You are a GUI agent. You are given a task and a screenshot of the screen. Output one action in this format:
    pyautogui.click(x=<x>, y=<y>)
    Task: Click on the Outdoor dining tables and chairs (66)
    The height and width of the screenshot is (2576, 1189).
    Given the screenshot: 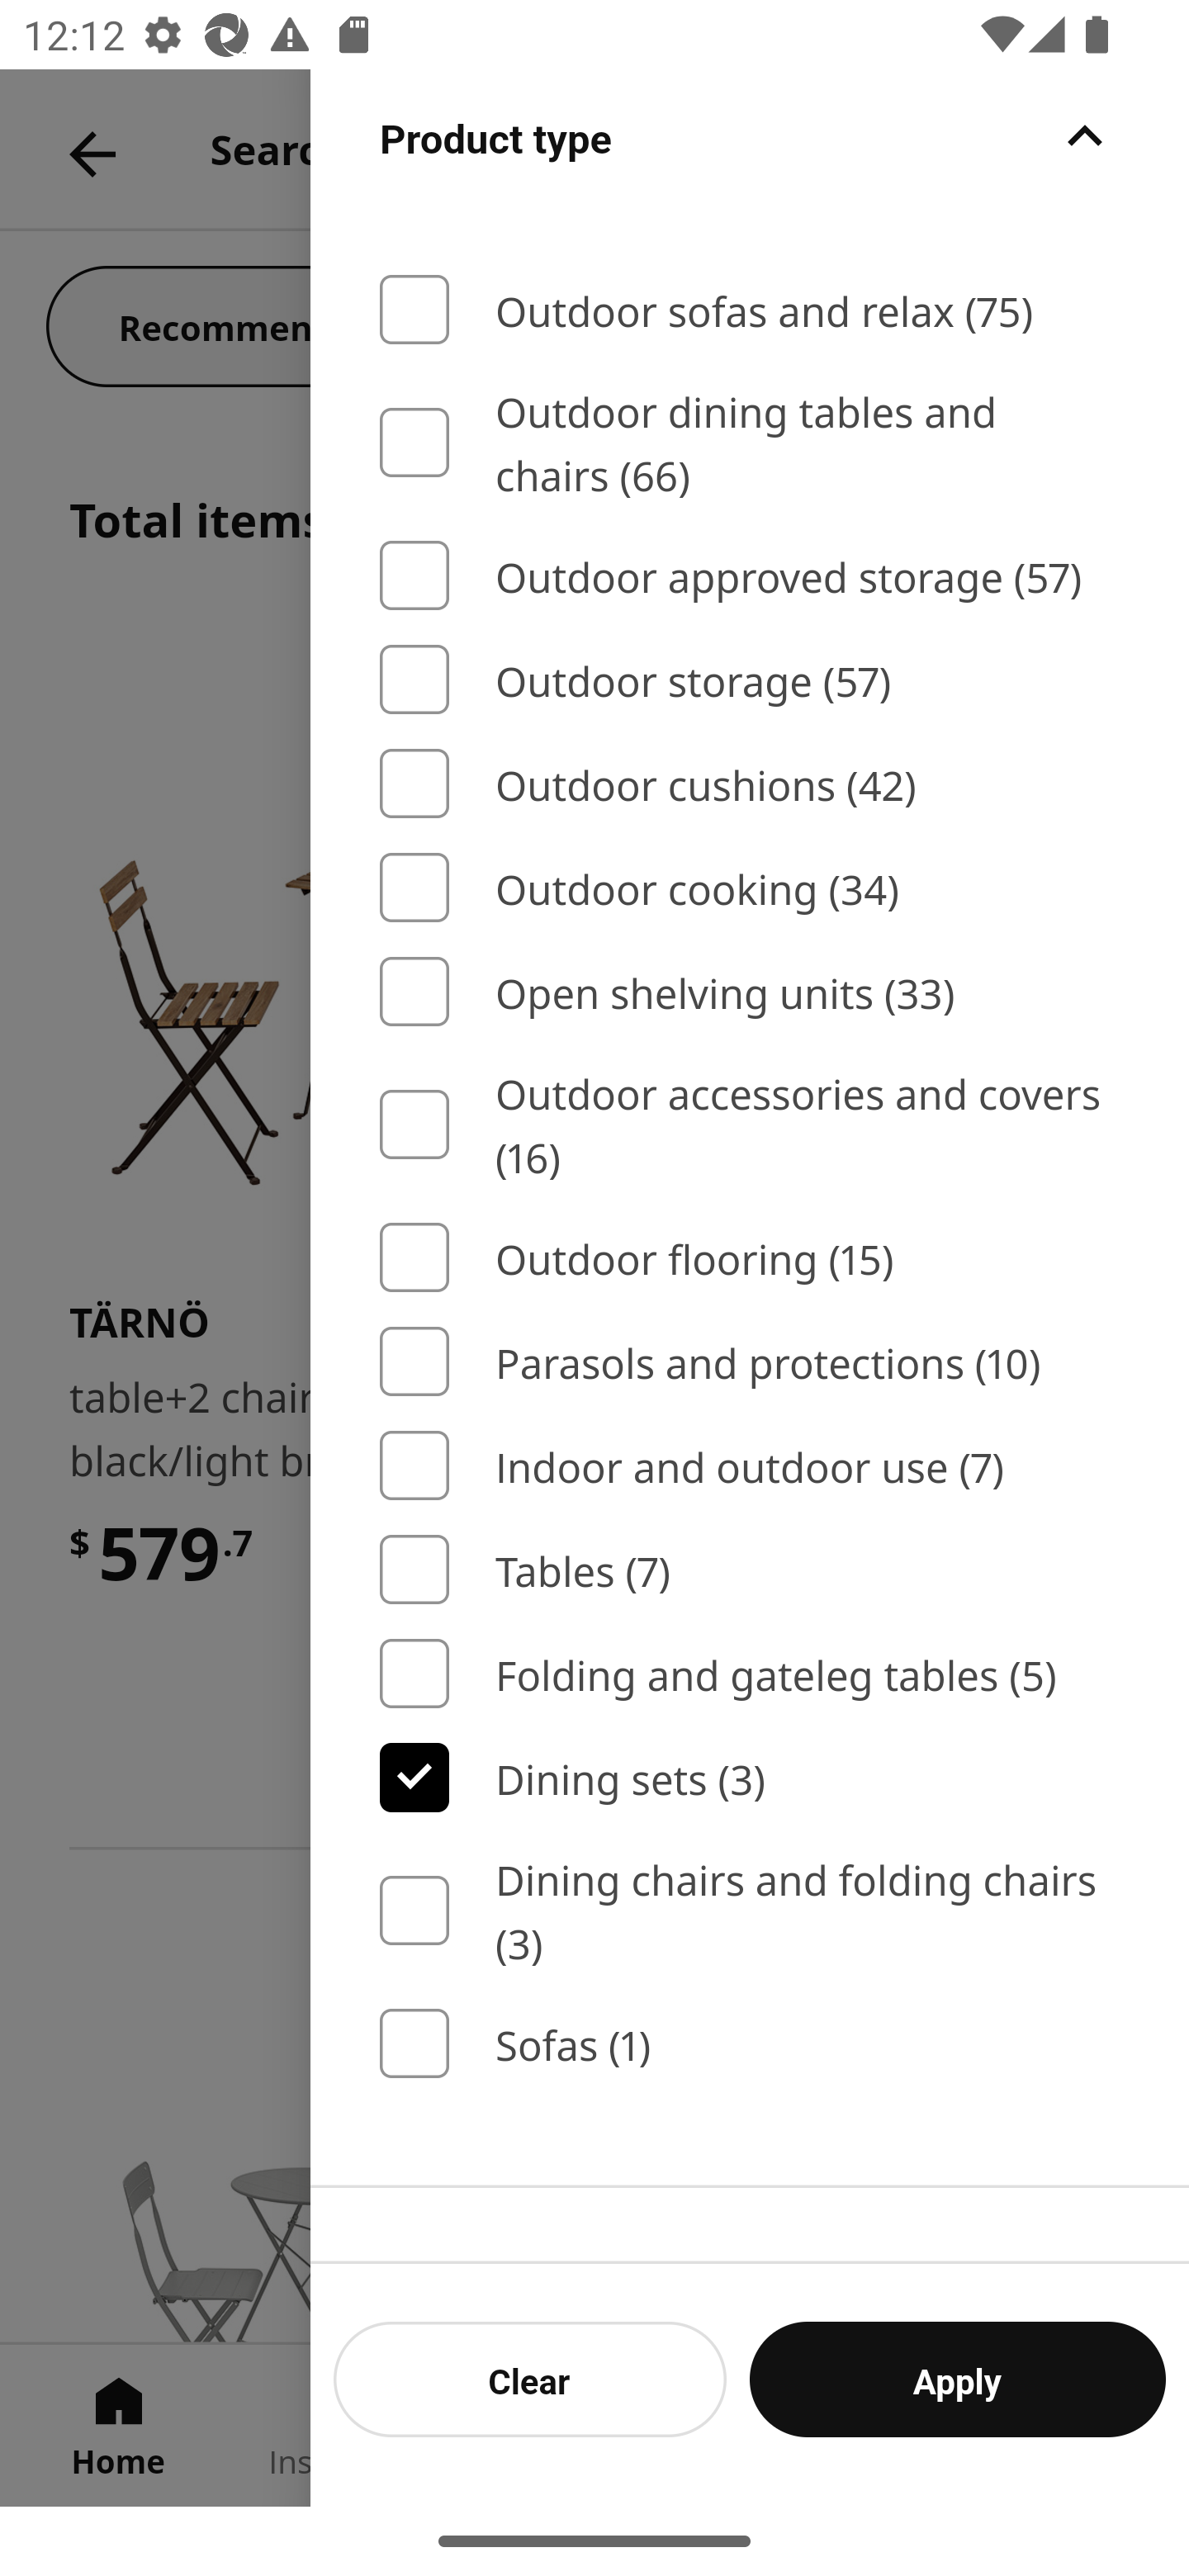 What is the action you would take?
    pyautogui.click(x=750, y=441)
    